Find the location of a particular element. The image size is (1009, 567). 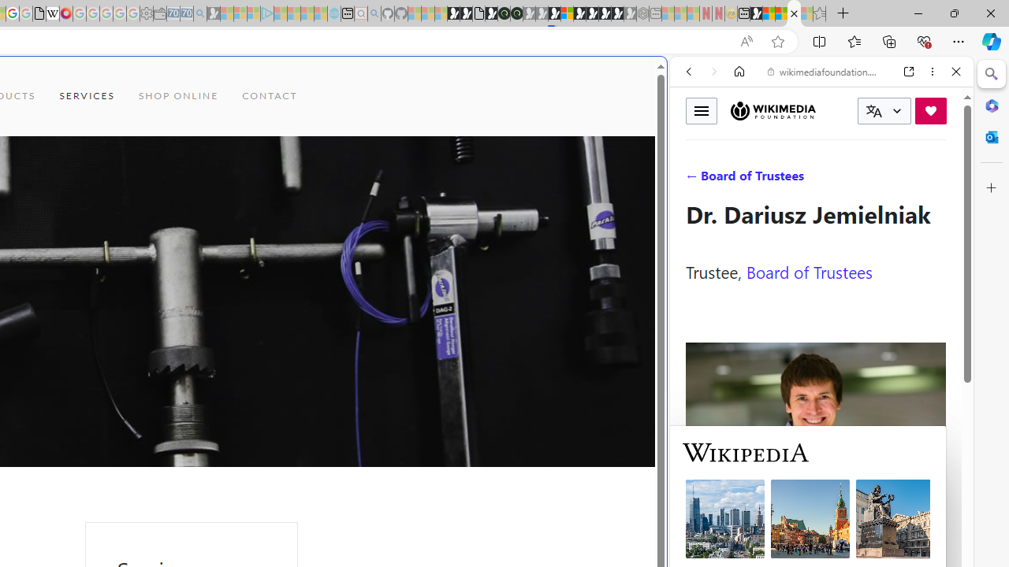

SHOP ONLINE is located at coordinates (178, 96).